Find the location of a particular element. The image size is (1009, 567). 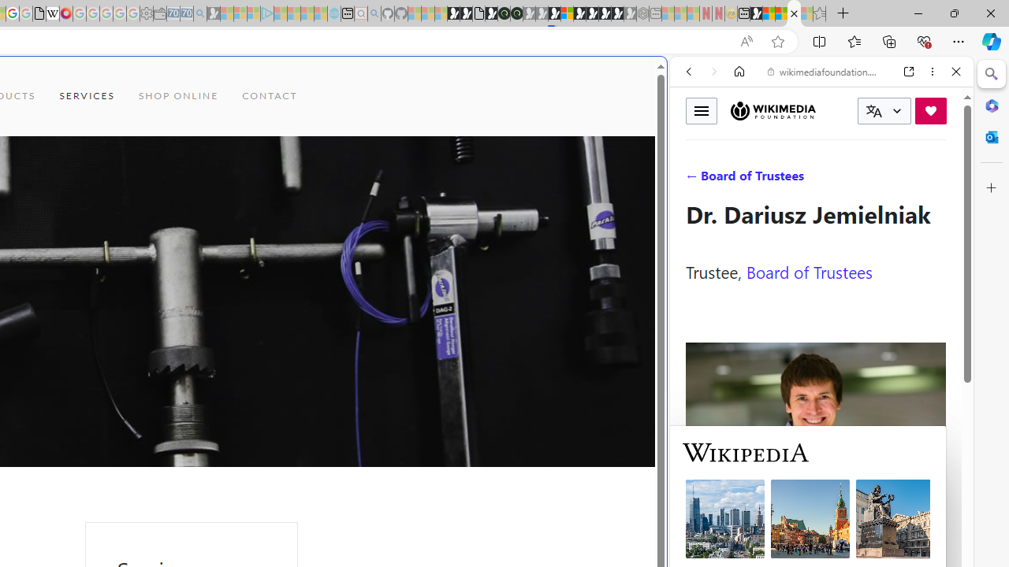

SHOP ONLINE is located at coordinates (178, 96).